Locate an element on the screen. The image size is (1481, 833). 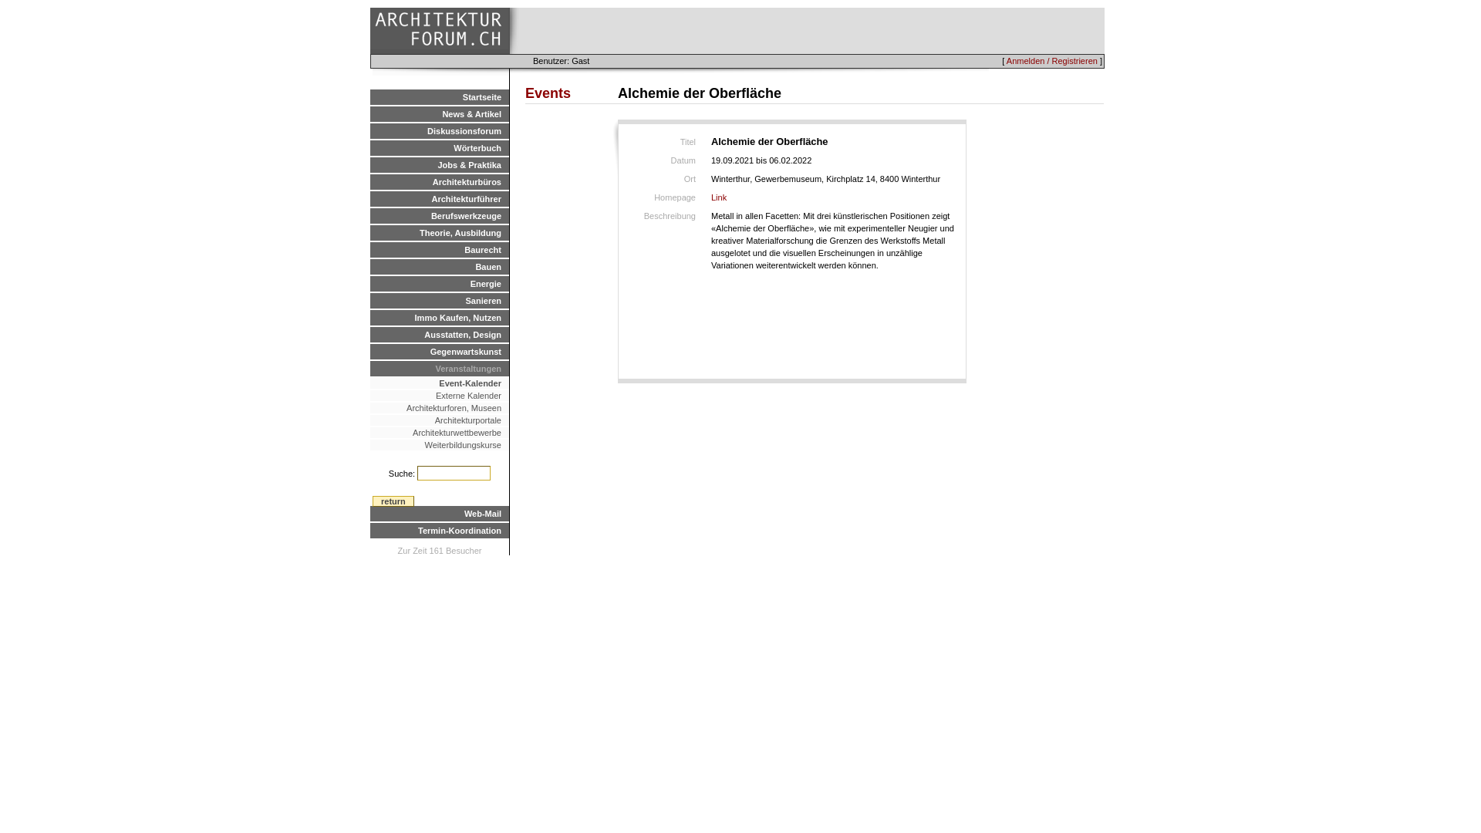
Events is located at coordinates (548, 93).